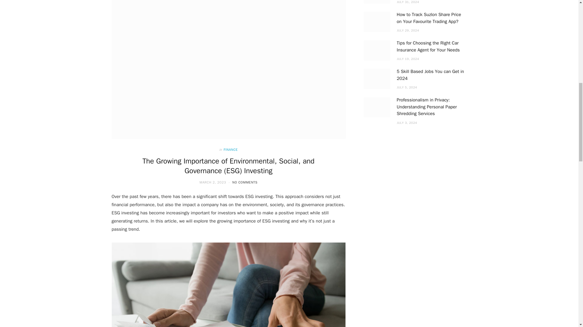 The image size is (583, 327). I want to click on FINANCE, so click(231, 150).